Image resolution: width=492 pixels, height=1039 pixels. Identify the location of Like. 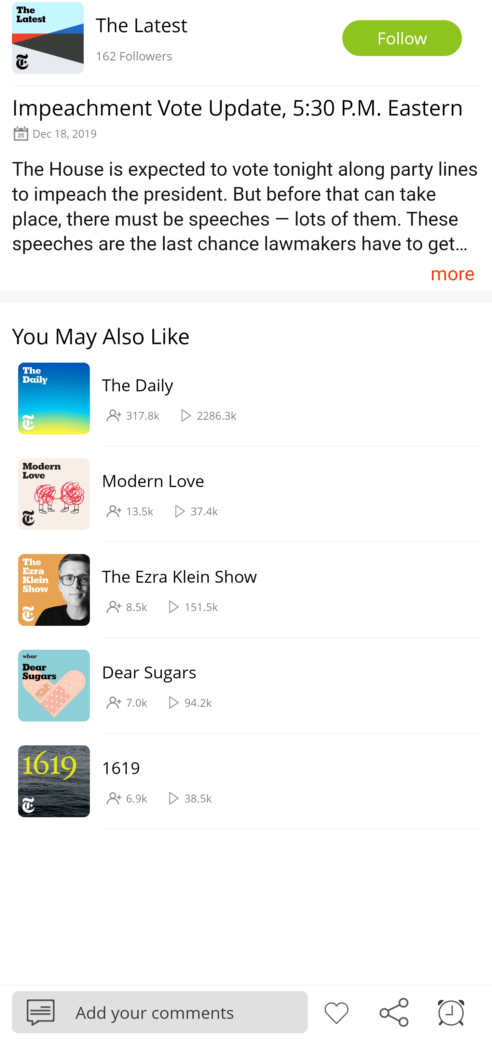
(336, 1011).